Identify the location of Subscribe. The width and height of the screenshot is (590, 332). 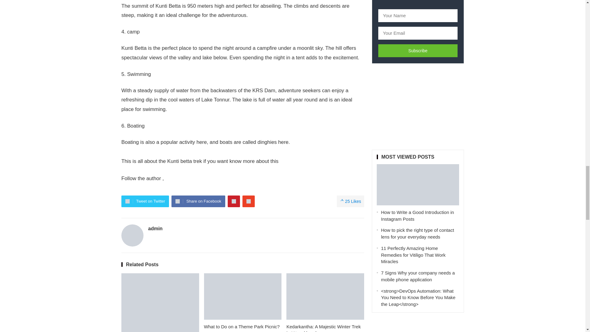
(418, 50).